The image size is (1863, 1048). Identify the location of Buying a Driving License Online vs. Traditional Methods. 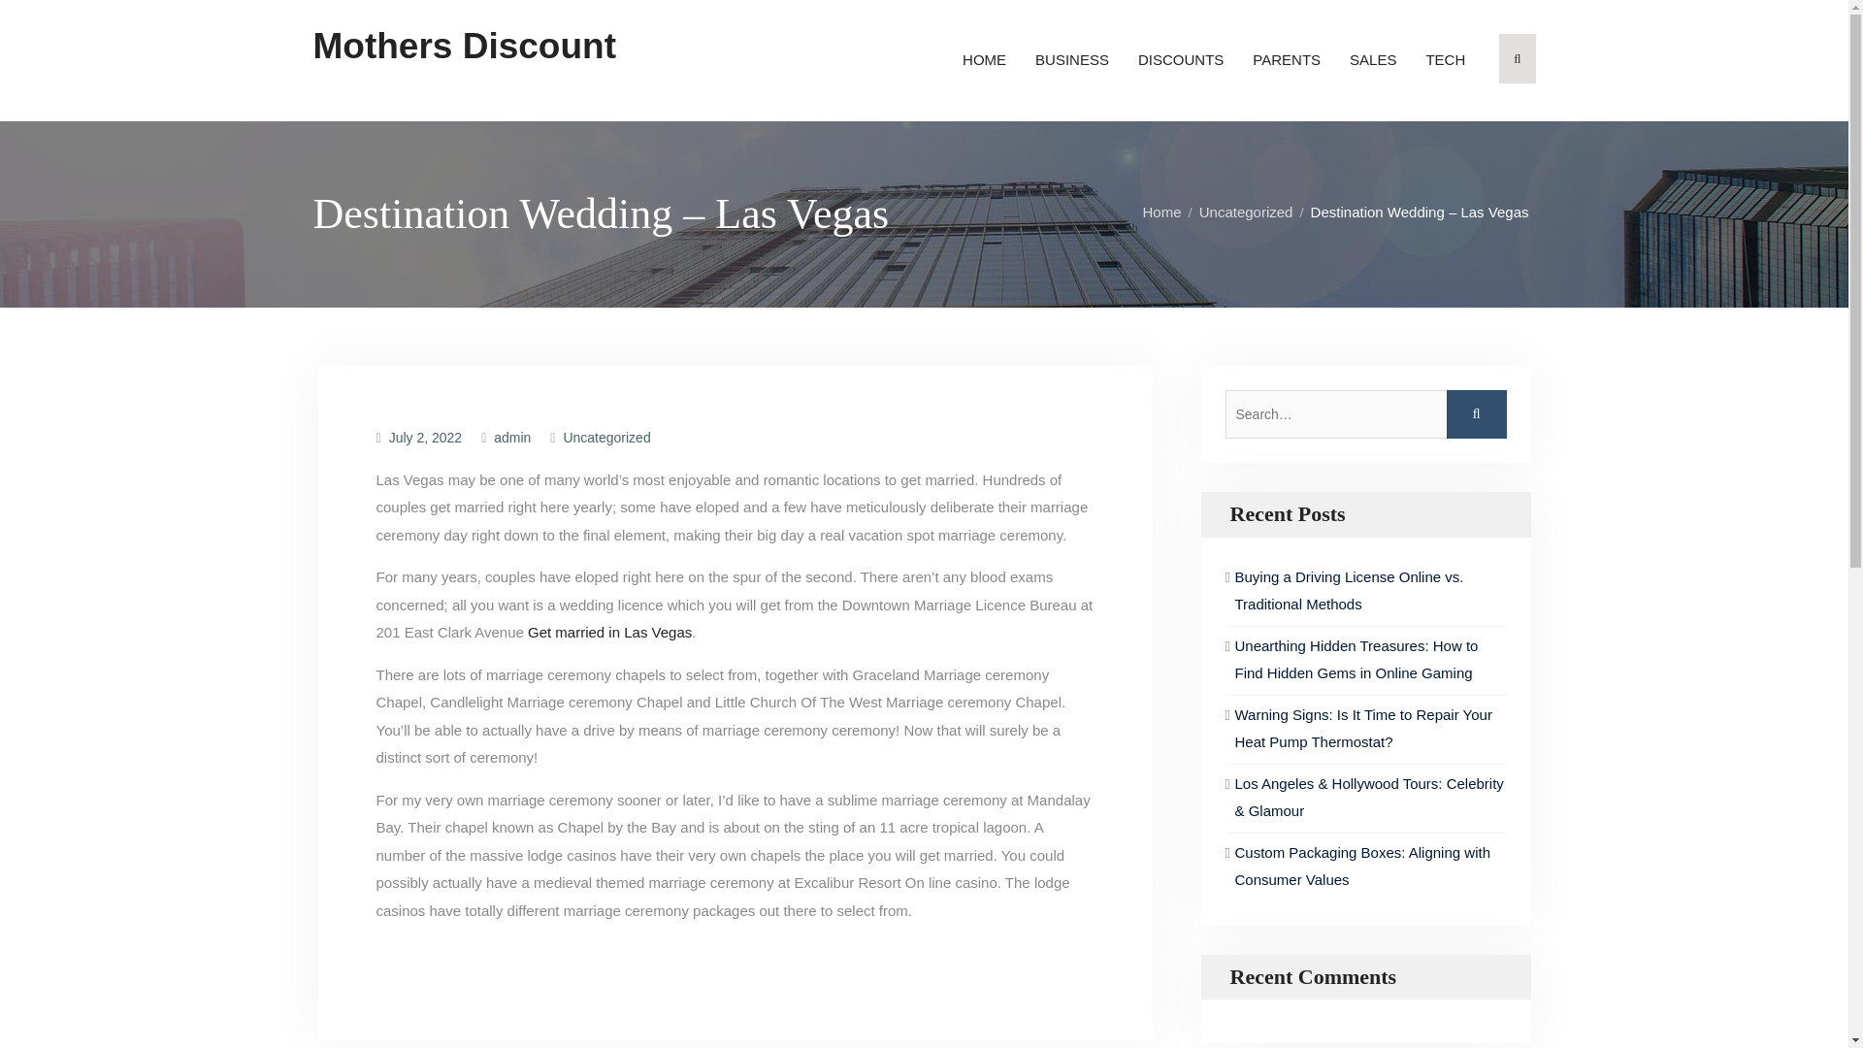
(1348, 590).